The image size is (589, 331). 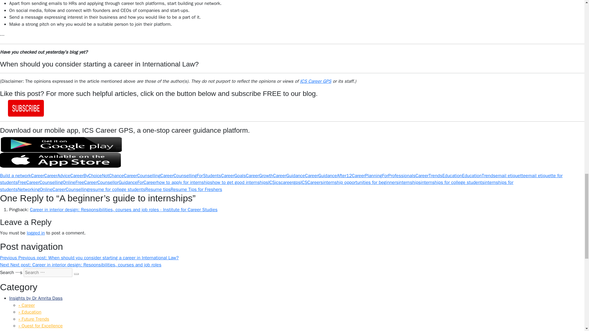 What do you see at coordinates (289, 175) in the screenshot?
I see `CareerGuidance` at bounding box center [289, 175].